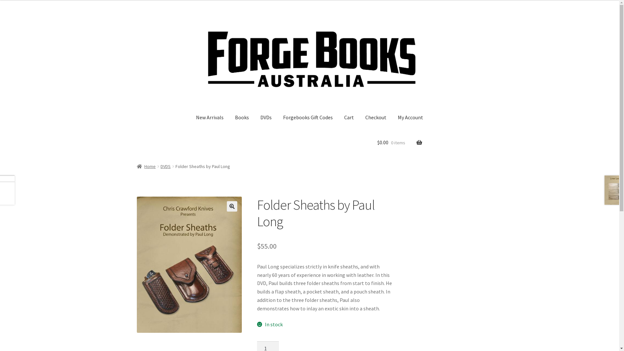  Describe the element at coordinates (210, 118) in the screenshot. I see `New Arrivals` at that location.